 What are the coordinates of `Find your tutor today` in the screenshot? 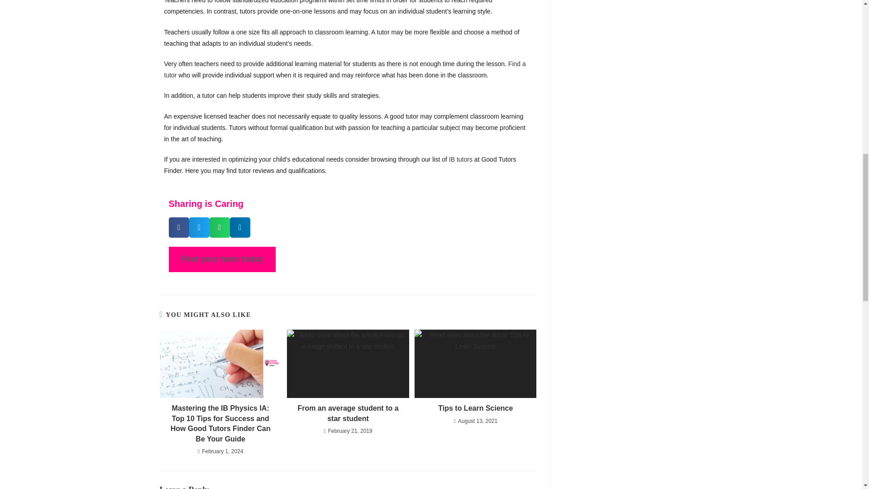 It's located at (222, 259).